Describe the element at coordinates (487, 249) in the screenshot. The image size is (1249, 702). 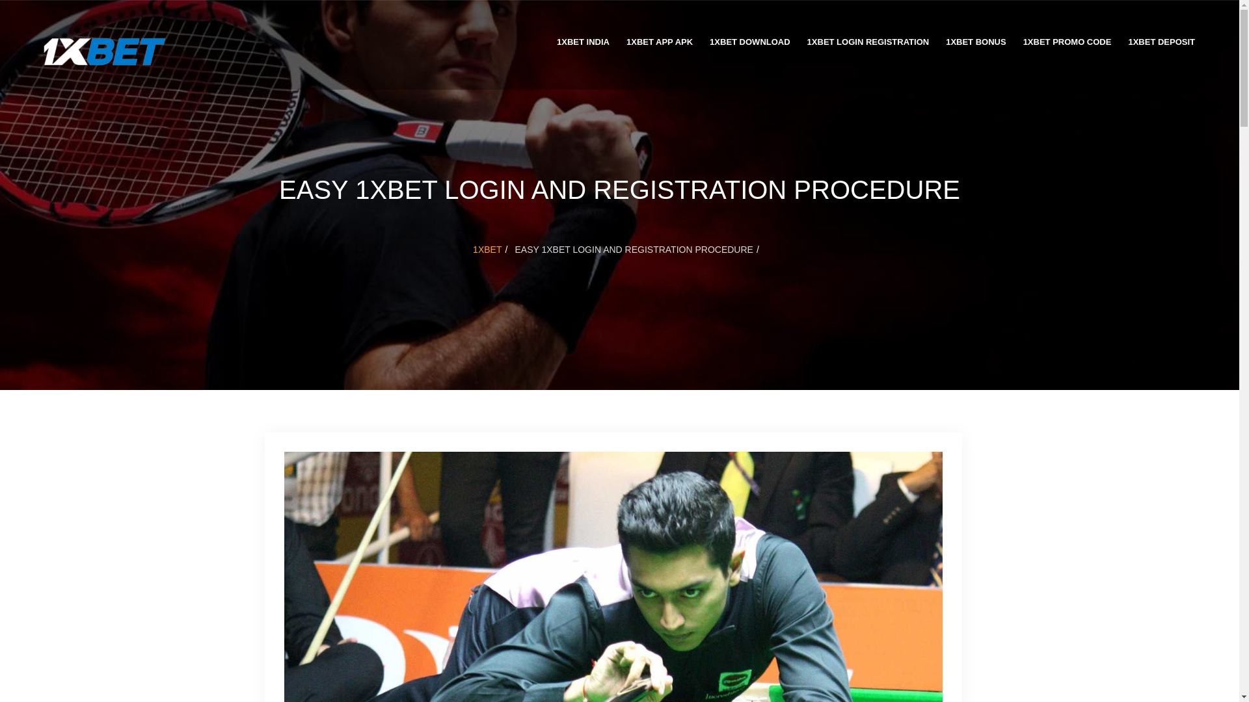
I see `1XBET` at that location.